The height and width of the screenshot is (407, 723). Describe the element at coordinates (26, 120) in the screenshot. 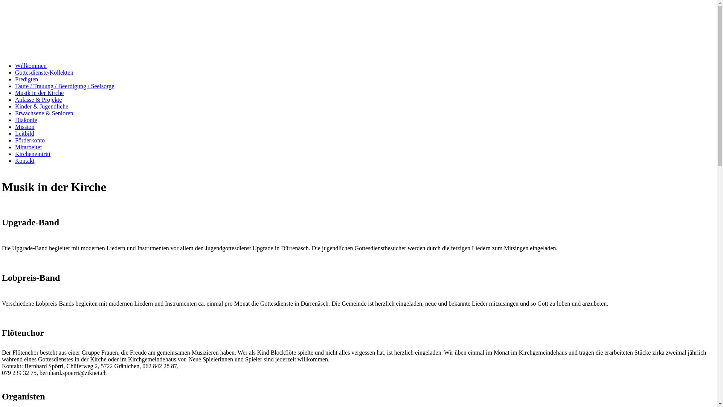

I see `Diakonie` at that location.